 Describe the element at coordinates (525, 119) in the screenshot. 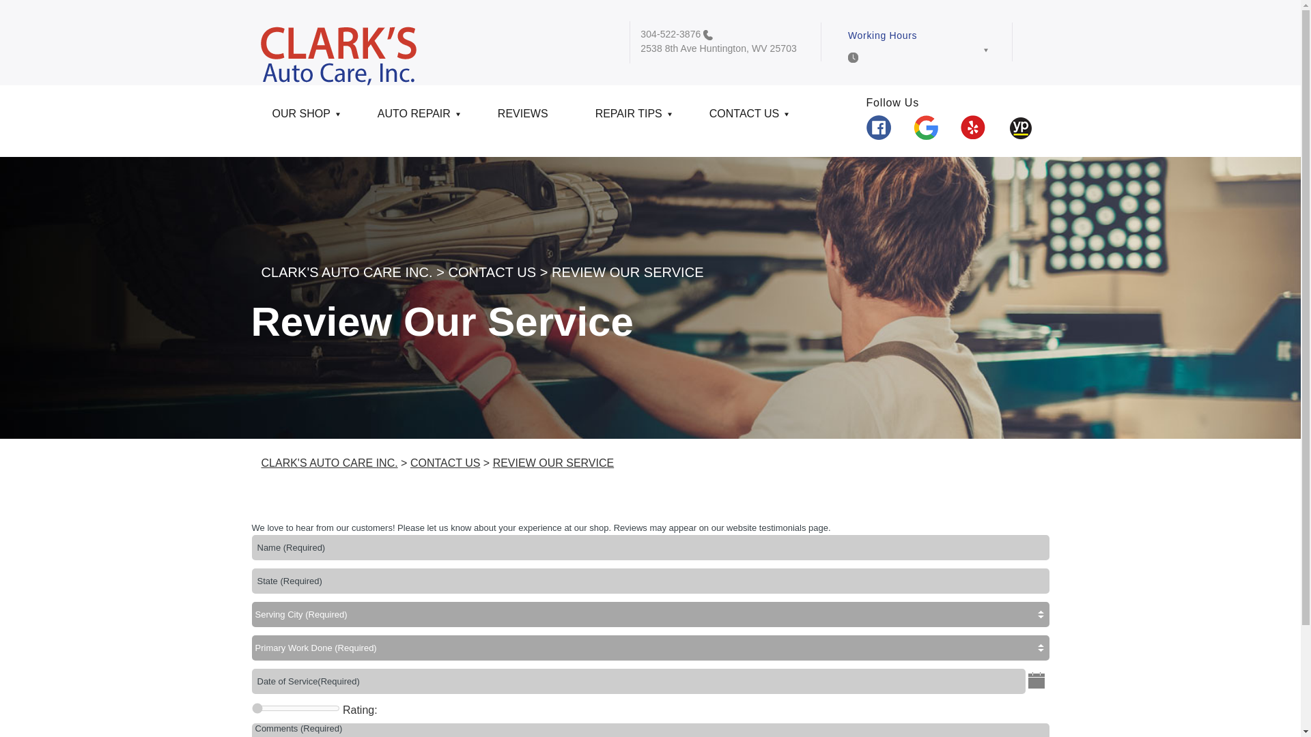

I see `REVIEWS` at that location.